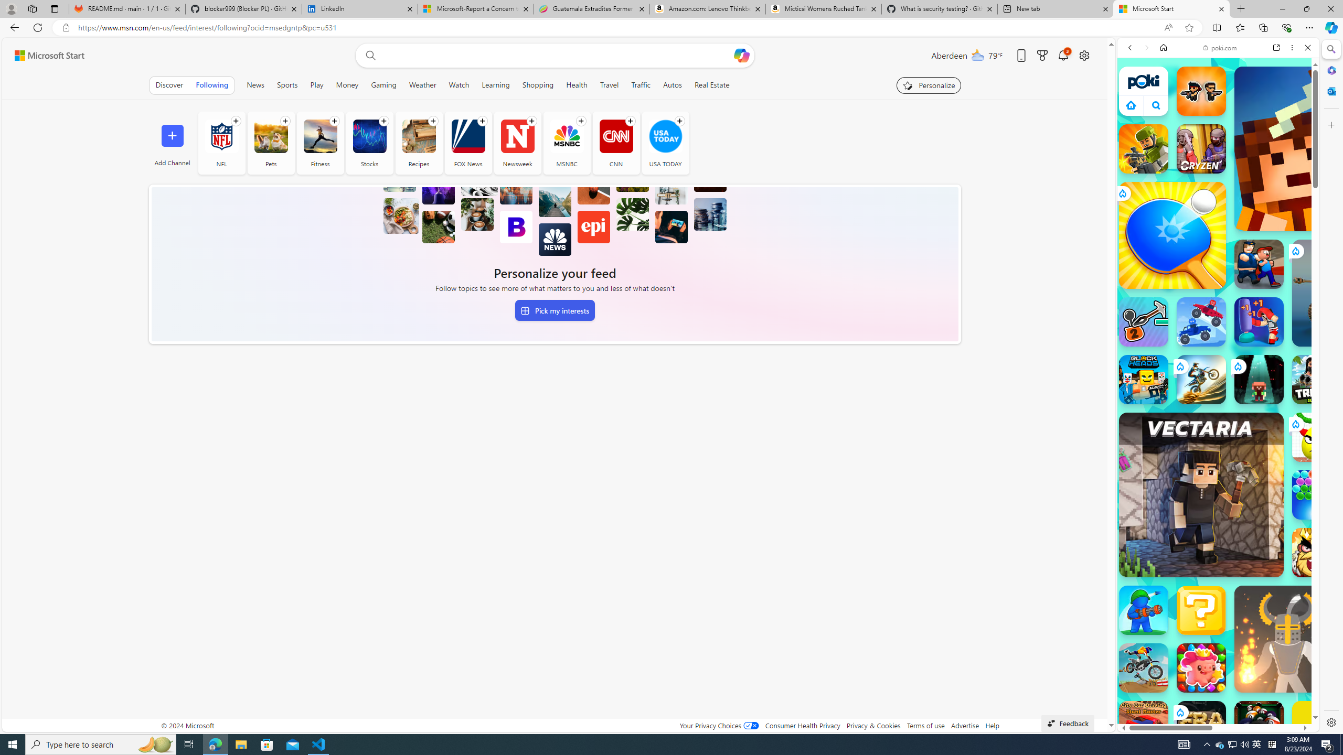  What do you see at coordinates (1218, 376) in the screenshot?
I see `Games for Girls` at bounding box center [1218, 376].